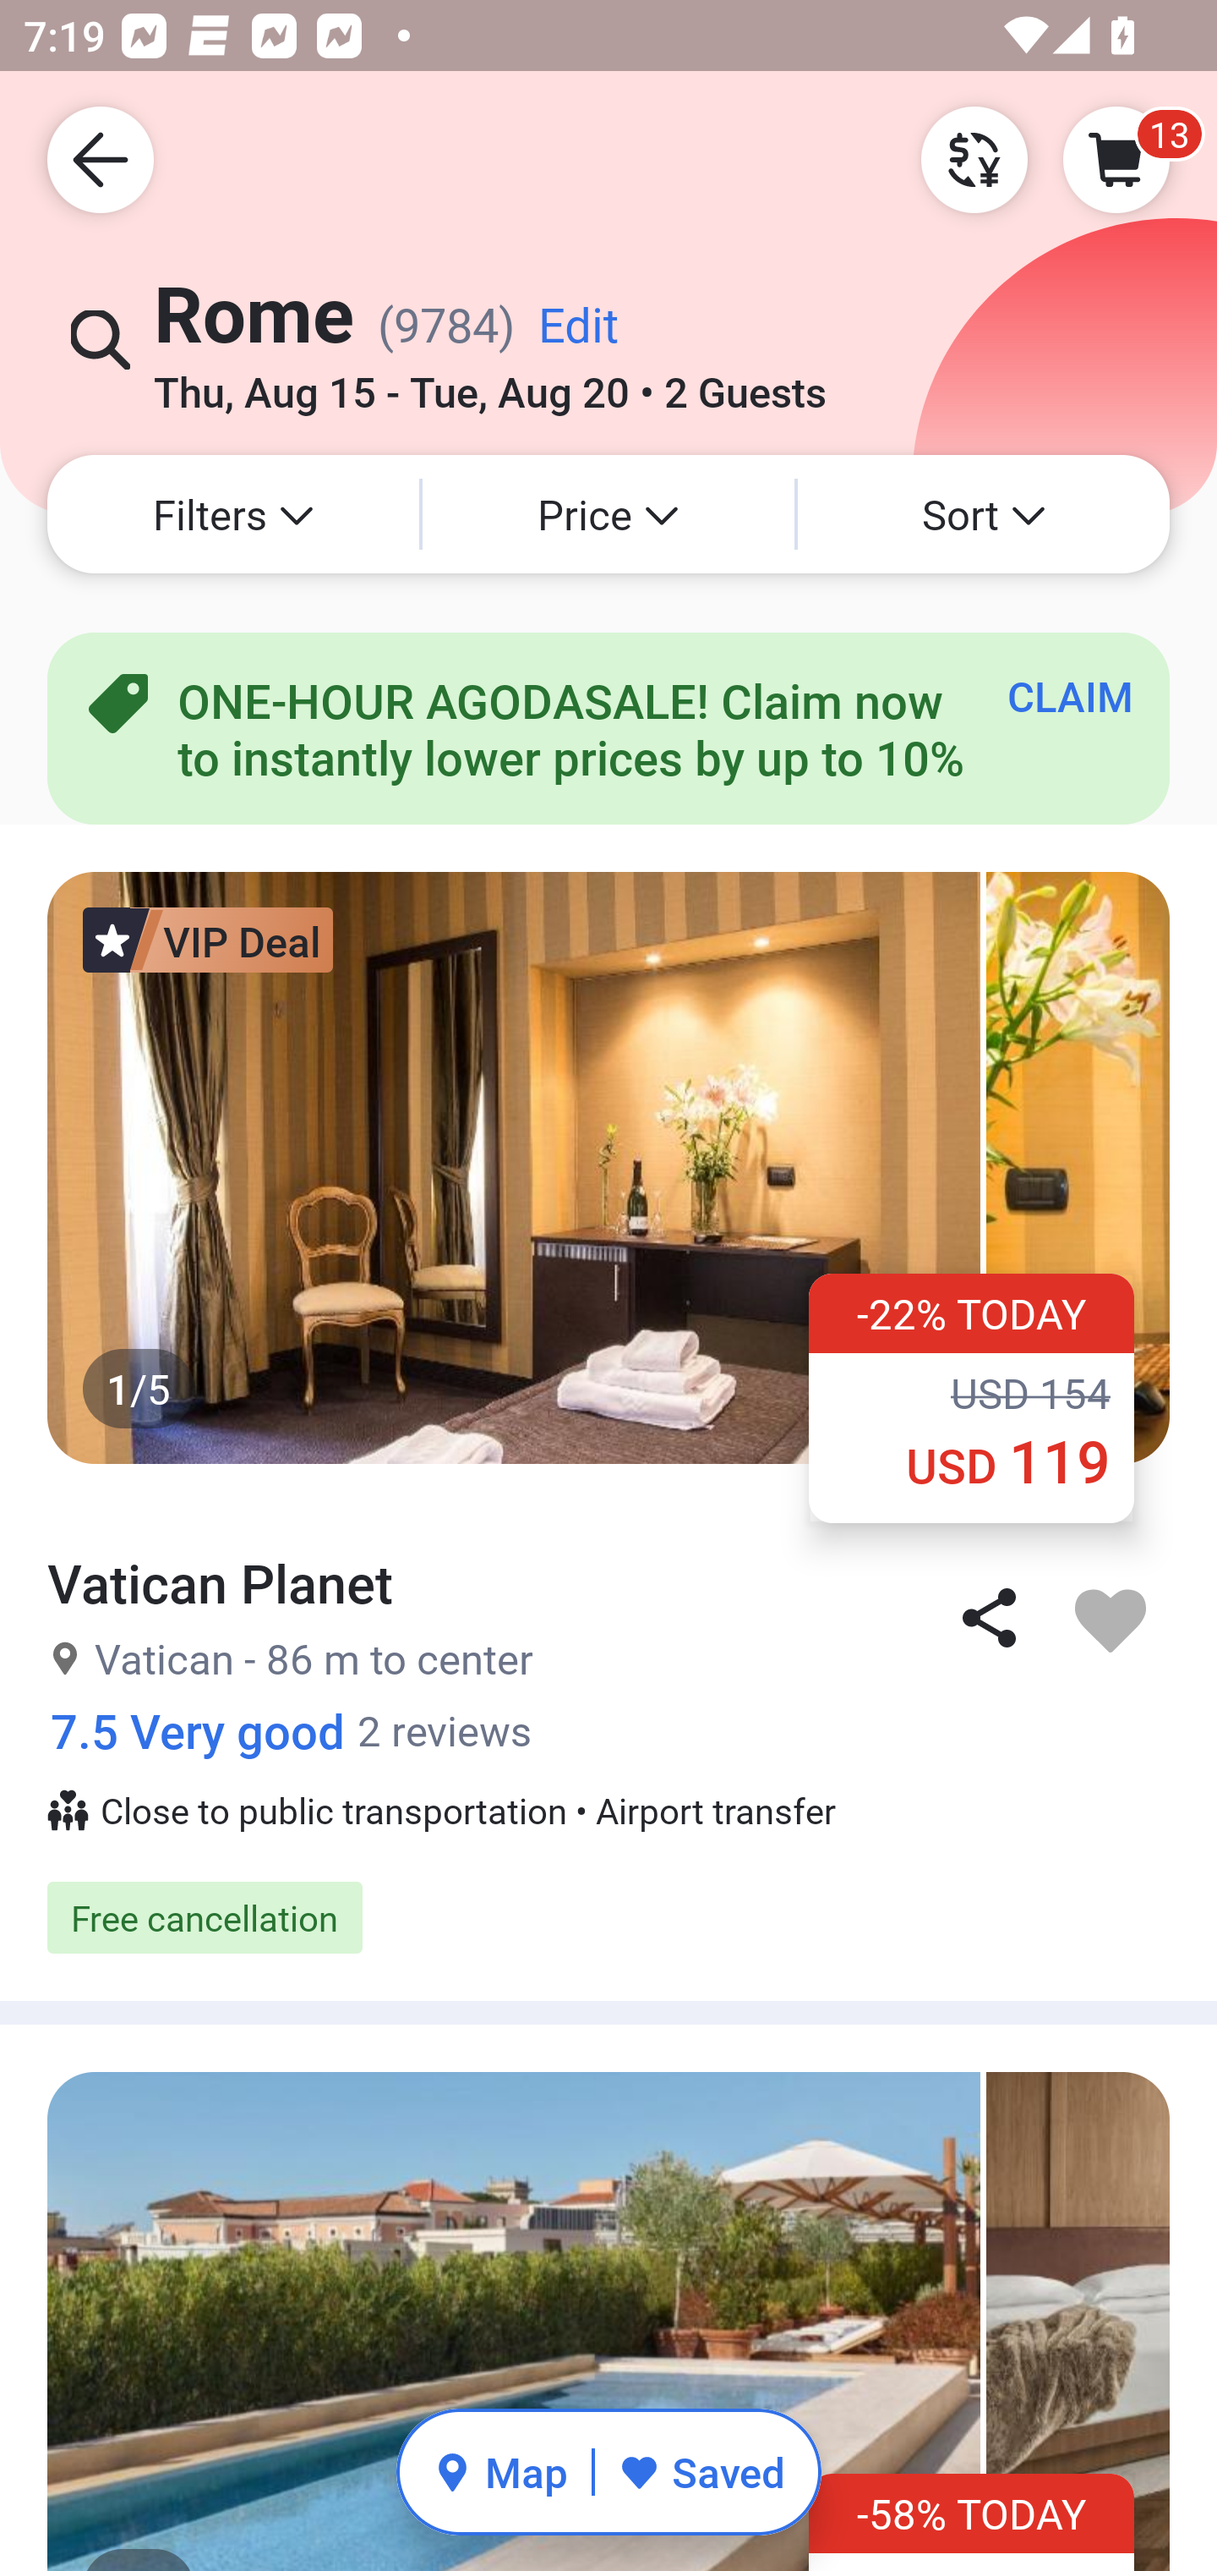 Image resolution: width=1217 pixels, height=2571 pixels. I want to click on Map, so click(500, 2471).